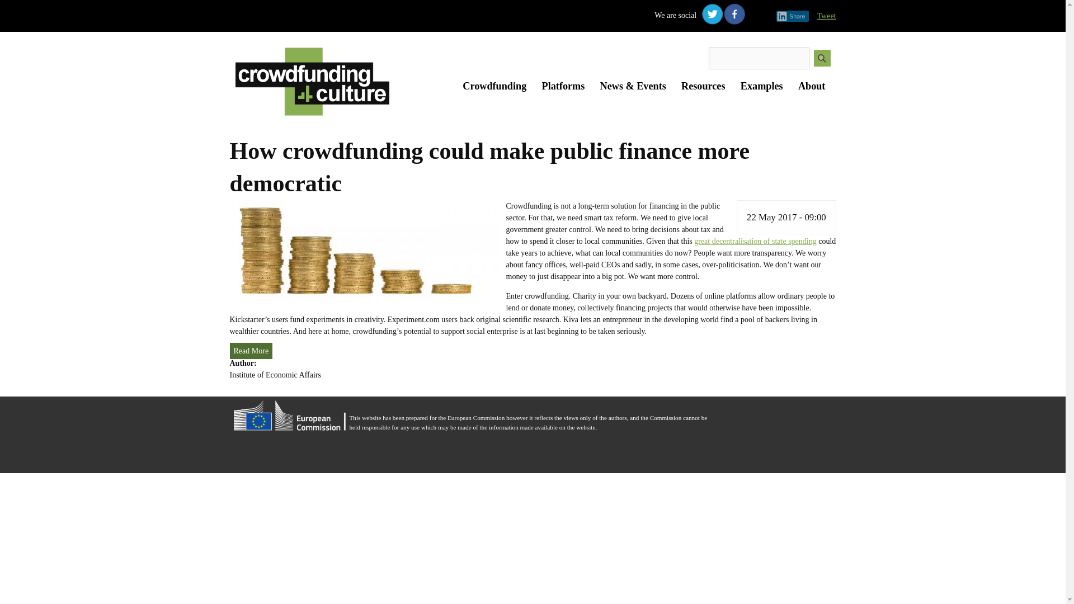  Describe the element at coordinates (821, 58) in the screenshot. I see `Search` at that location.